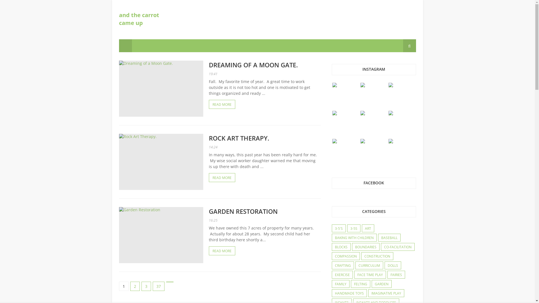 The width and height of the screenshot is (539, 303). What do you see at coordinates (342, 275) in the screenshot?
I see `EXERCISE` at bounding box center [342, 275].